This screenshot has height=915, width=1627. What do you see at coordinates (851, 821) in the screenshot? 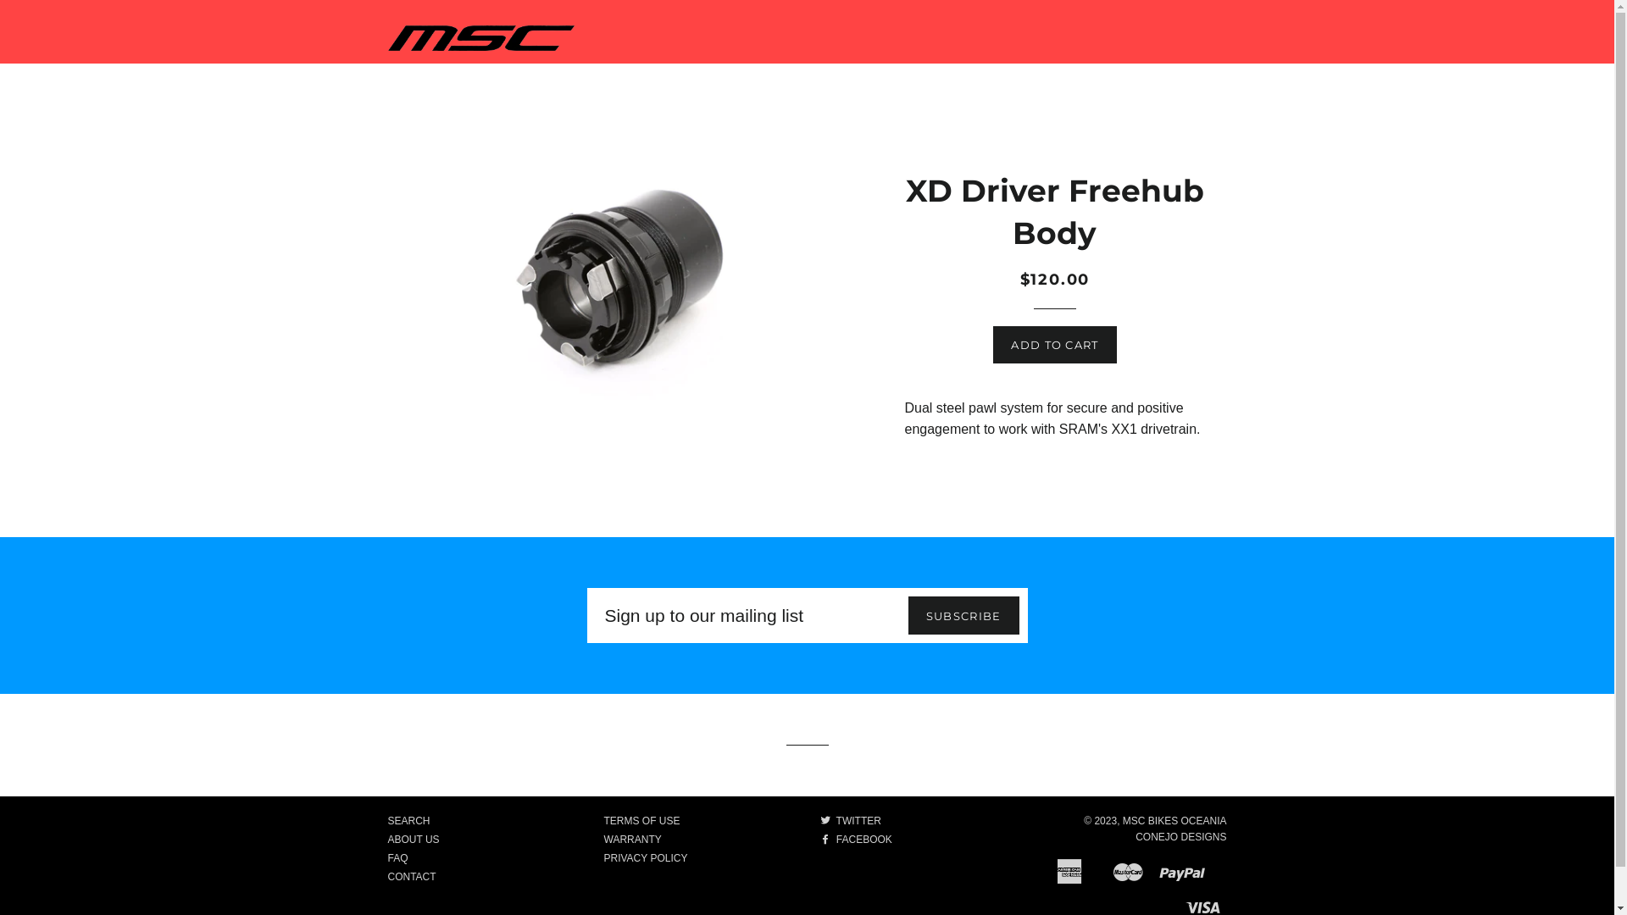
I see `TWITTER` at bounding box center [851, 821].